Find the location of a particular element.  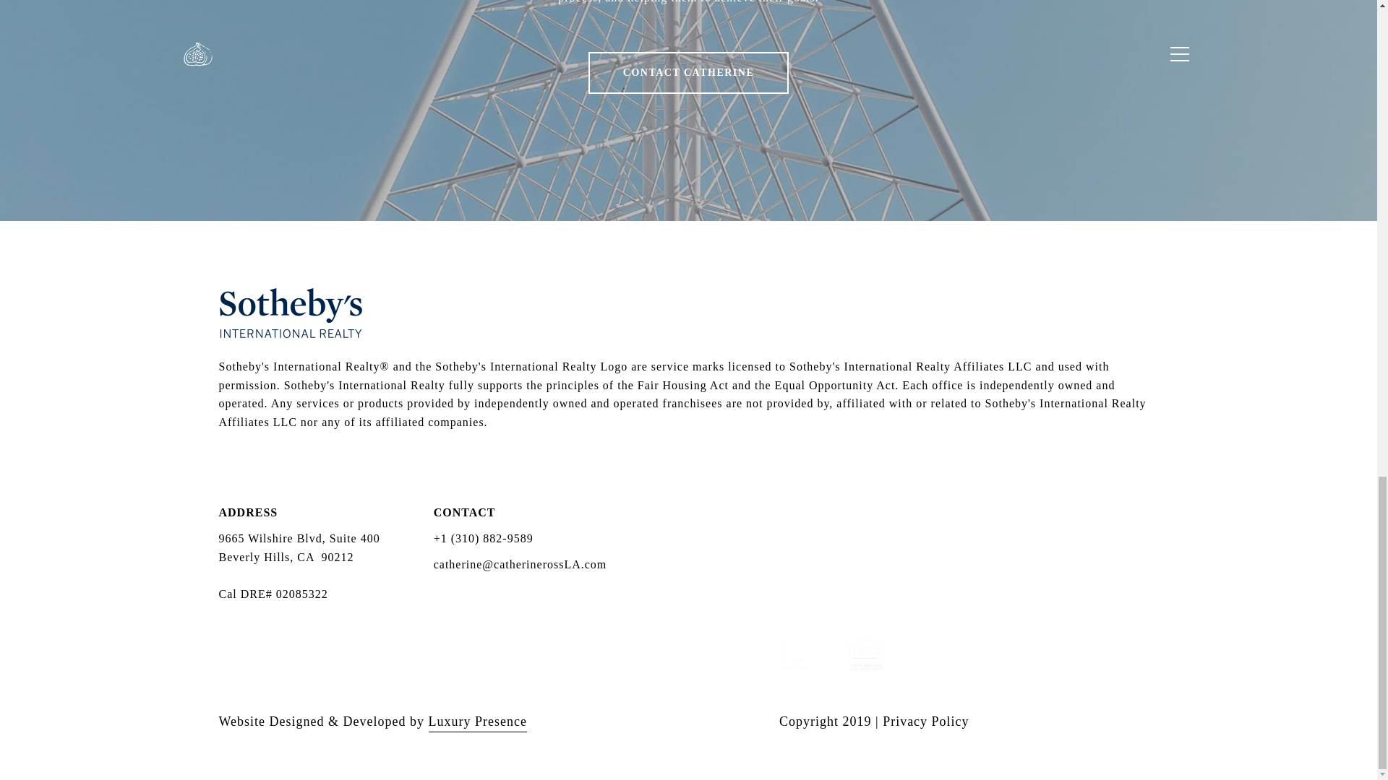

Privacy Policy is located at coordinates (925, 721).